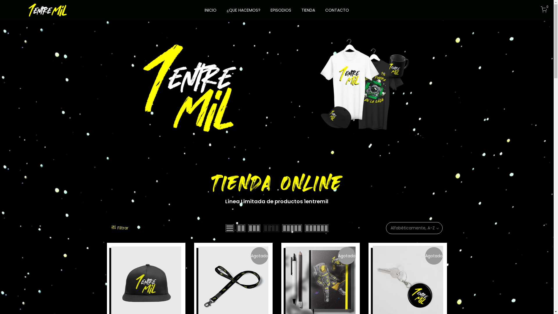 The image size is (558, 314). What do you see at coordinates (281, 10) in the screenshot?
I see `EPISODIOS` at bounding box center [281, 10].